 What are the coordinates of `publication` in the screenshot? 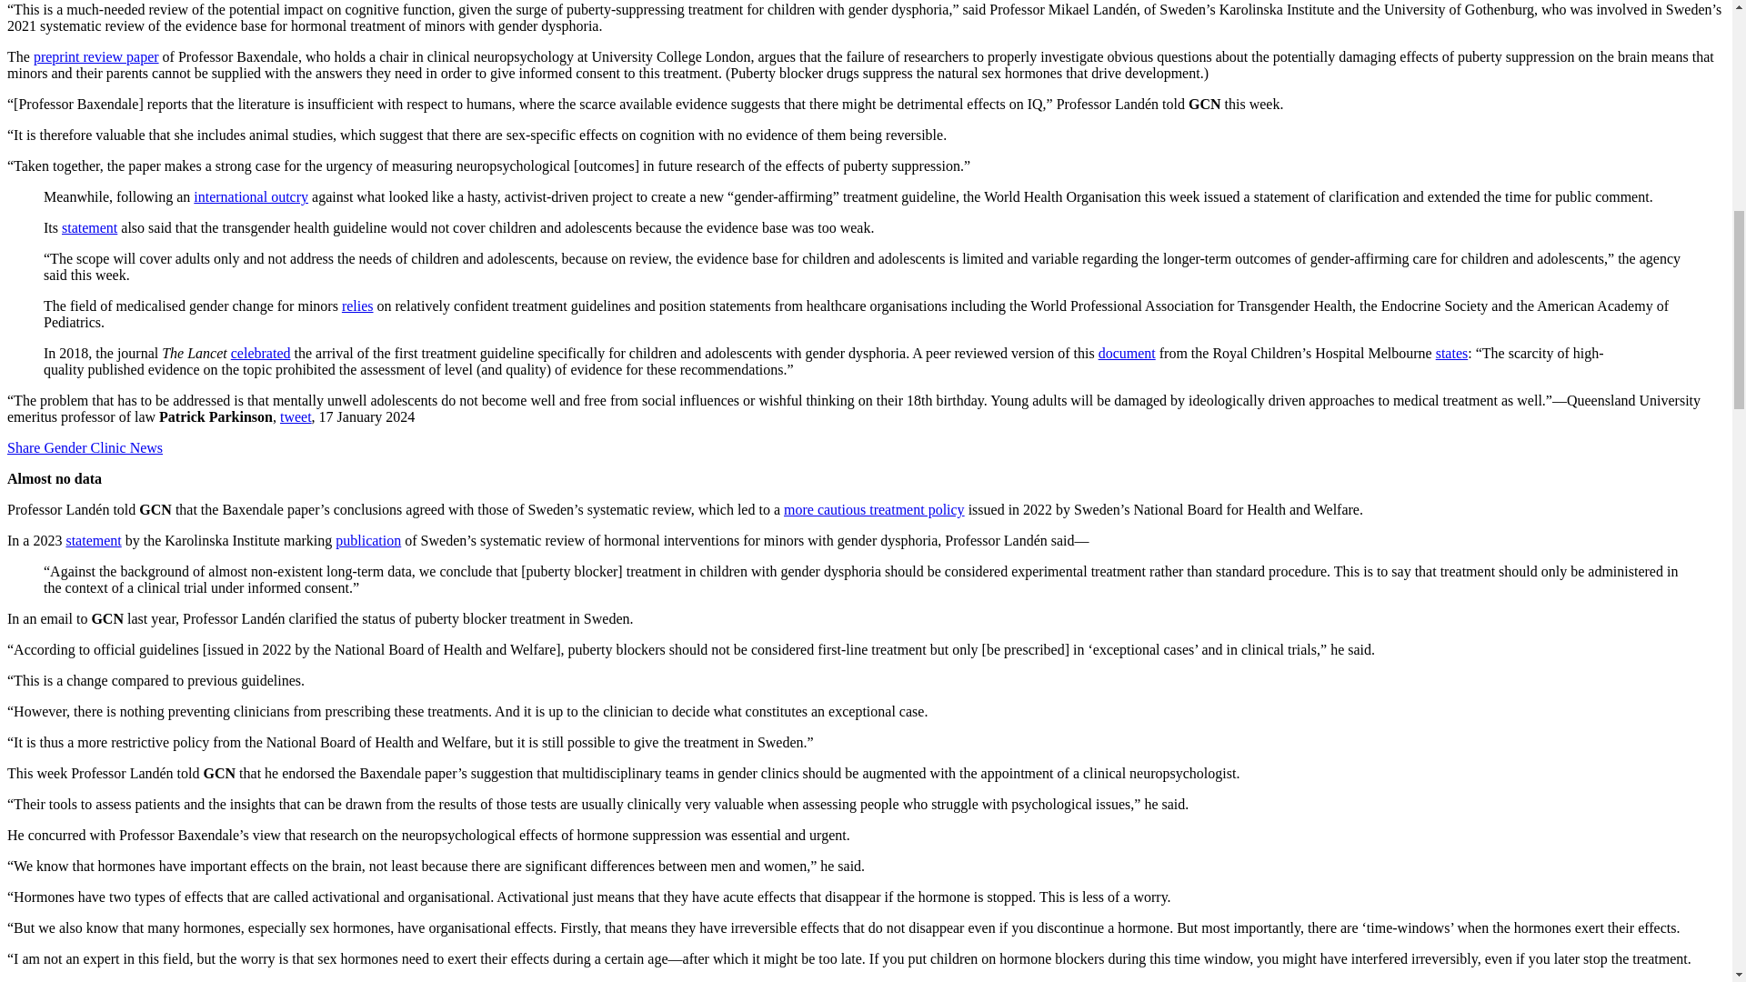 It's located at (367, 540).